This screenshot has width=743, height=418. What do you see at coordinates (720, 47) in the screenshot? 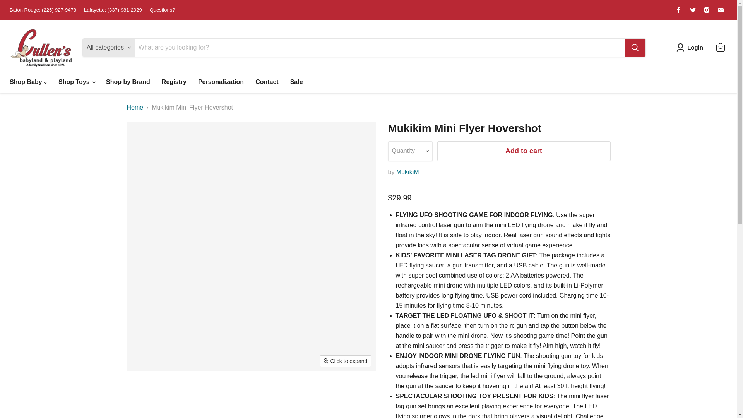
I see `View cart` at bounding box center [720, 47].